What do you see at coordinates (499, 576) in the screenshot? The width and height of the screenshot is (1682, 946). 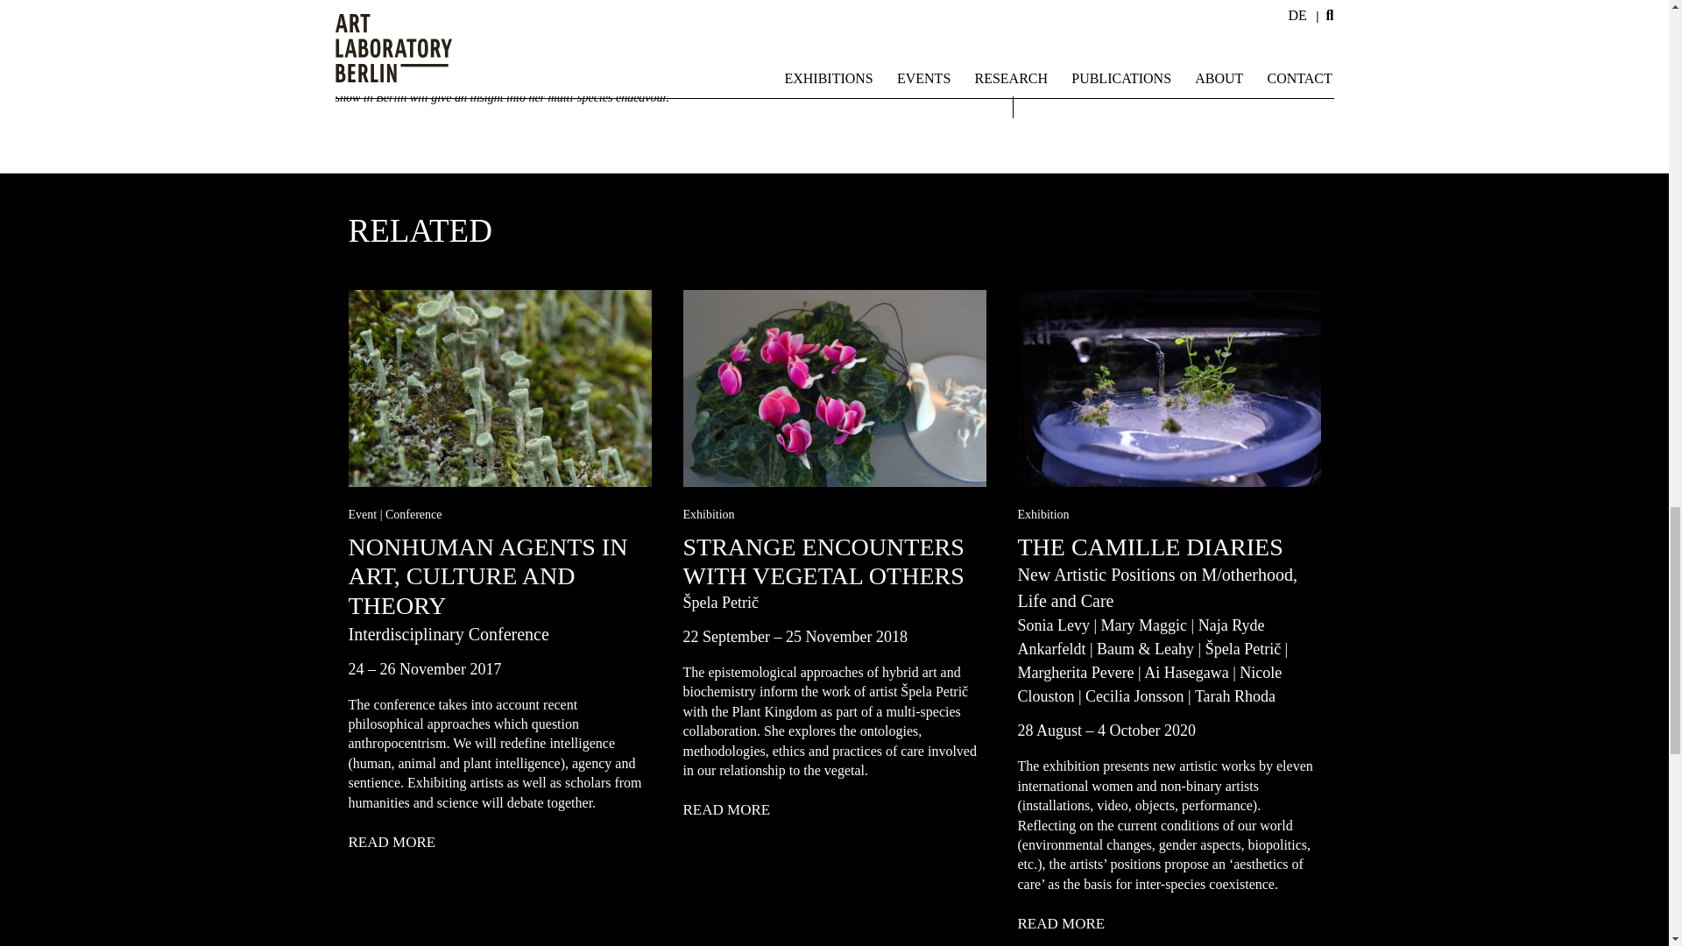 I see `NONHUMAN AGENTS IN ART, CULTURE AND THEORY` at bounding box center [499, 576].